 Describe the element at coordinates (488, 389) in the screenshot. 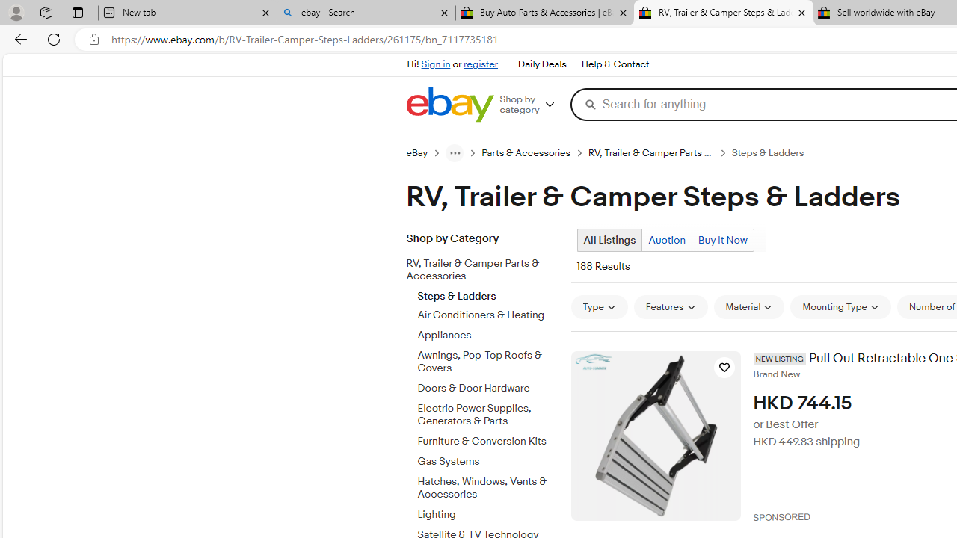

I see `Doors & Door Hardware` at that location.